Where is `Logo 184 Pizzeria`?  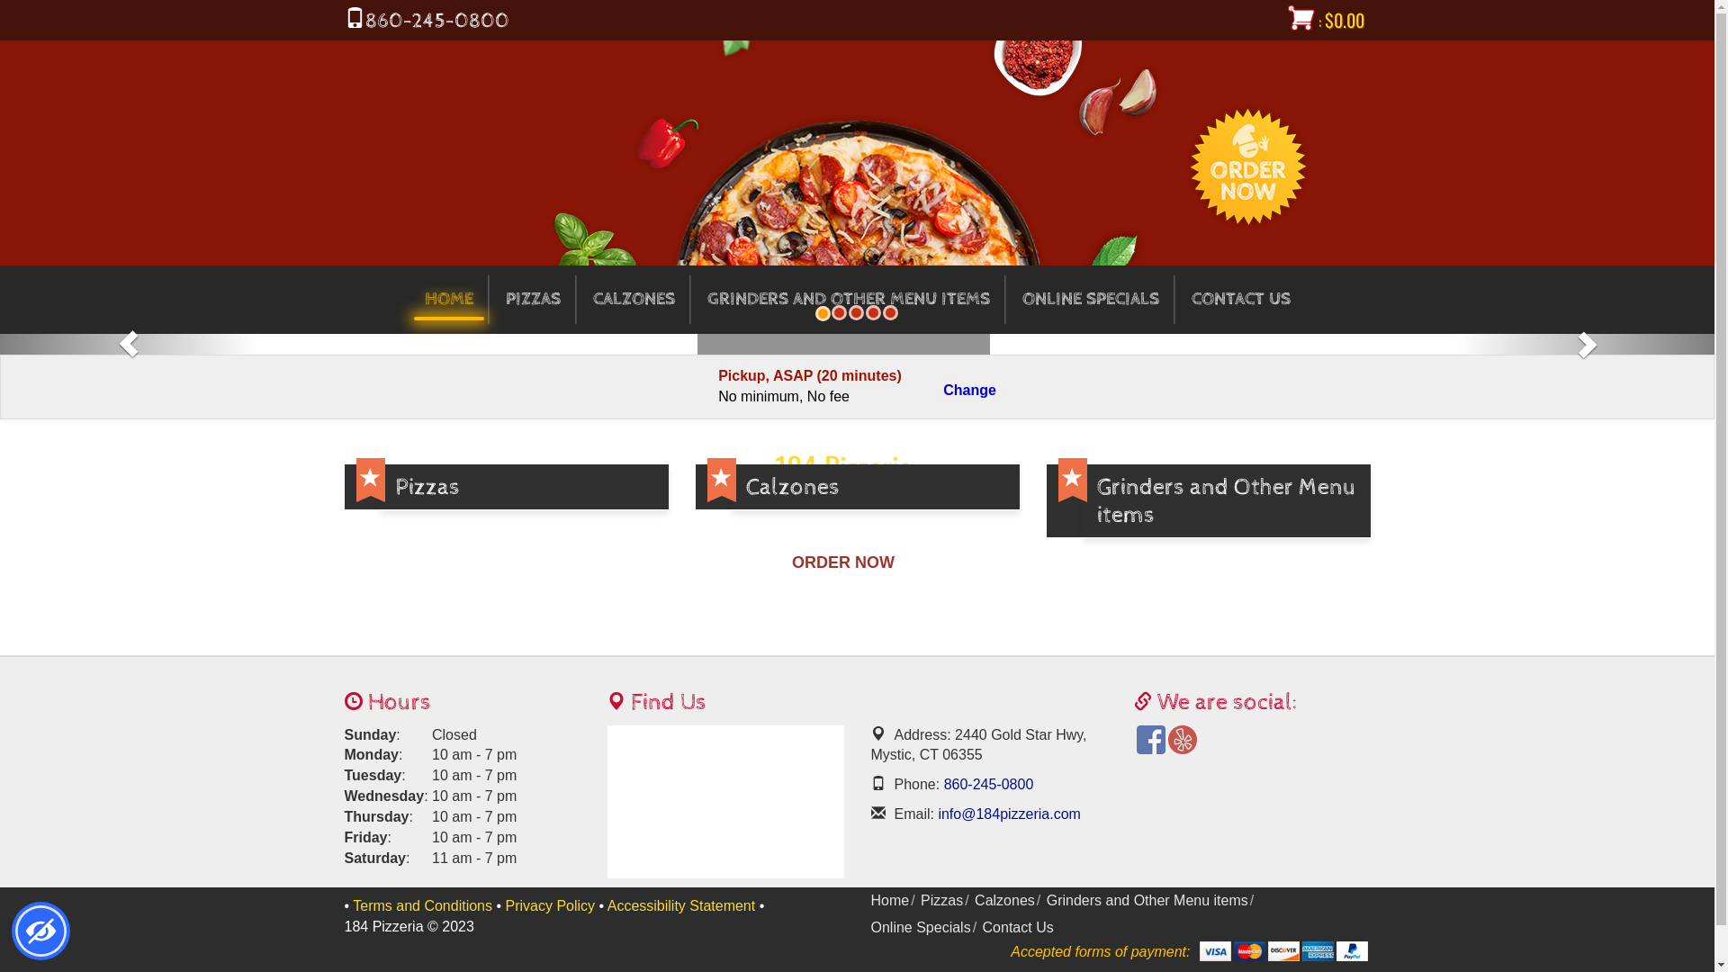
Logo 184 Pizzeria is located at coordinates (344, 50).